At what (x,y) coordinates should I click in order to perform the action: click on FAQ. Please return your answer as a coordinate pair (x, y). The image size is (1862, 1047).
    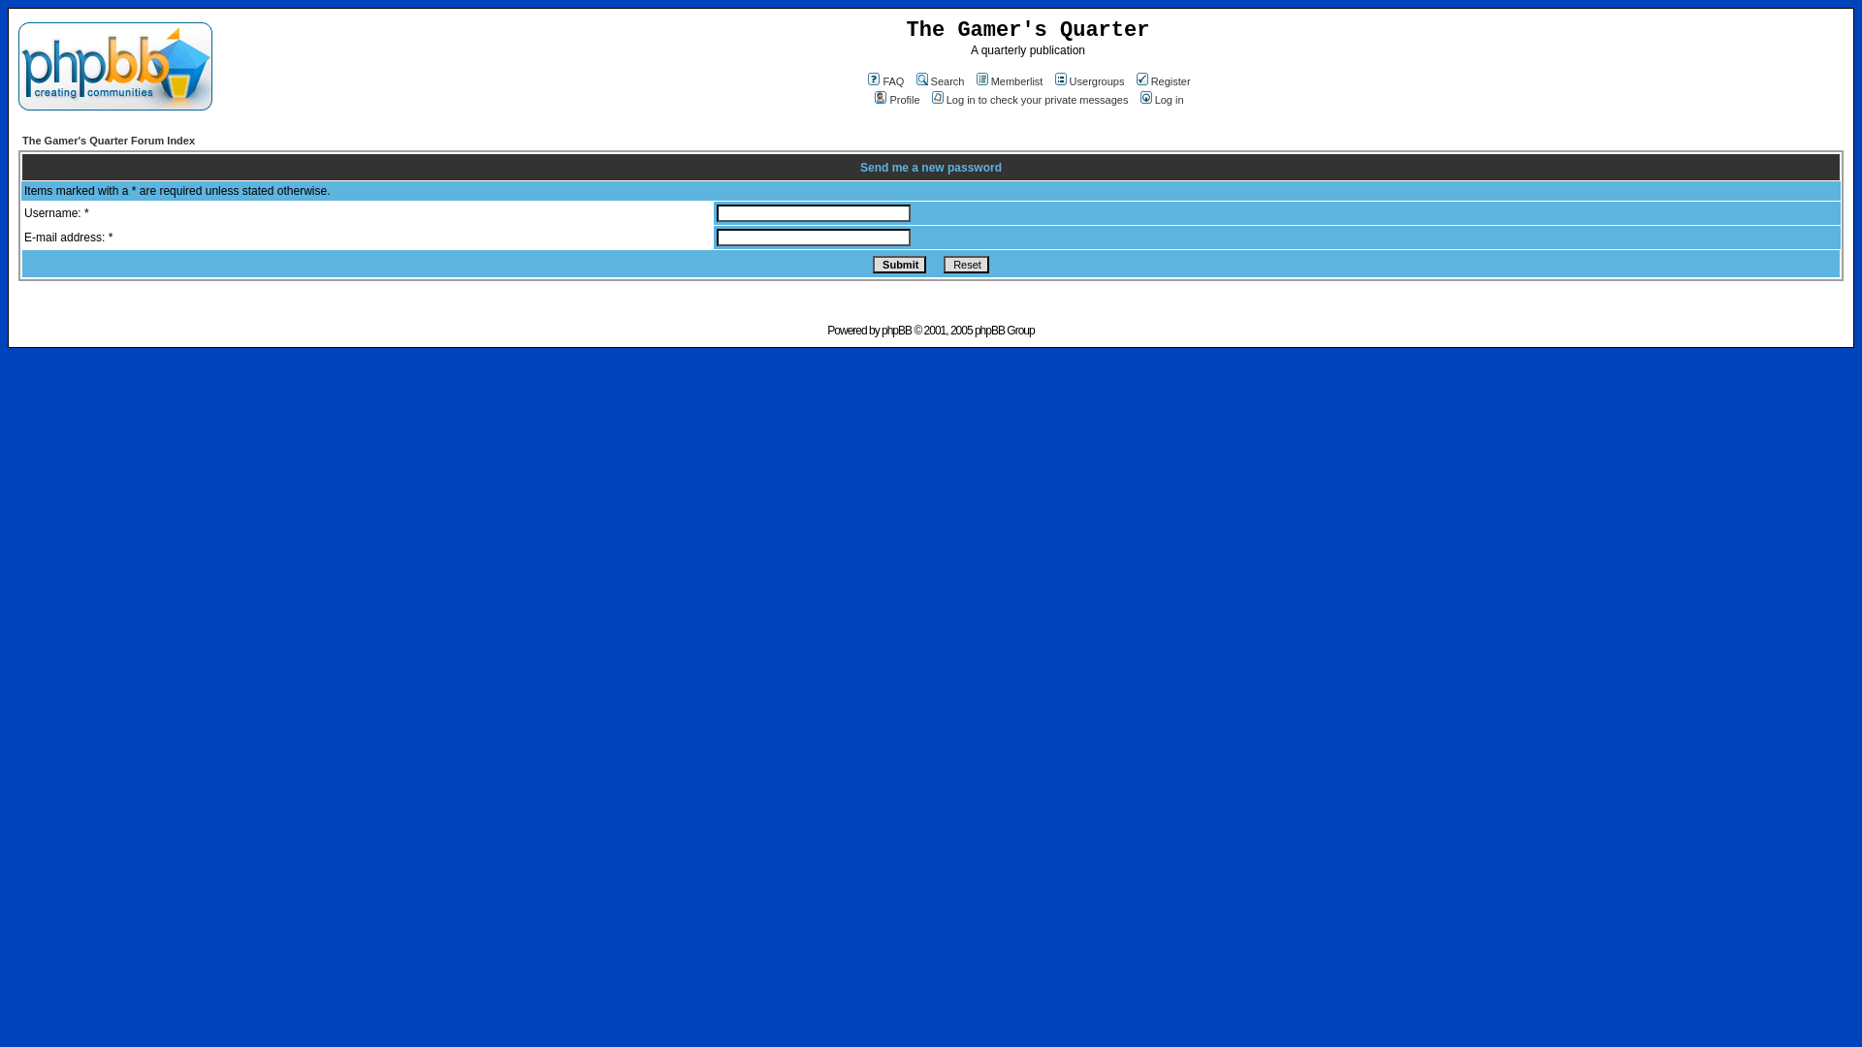
    Looking at the image, I should click on (884, 80).